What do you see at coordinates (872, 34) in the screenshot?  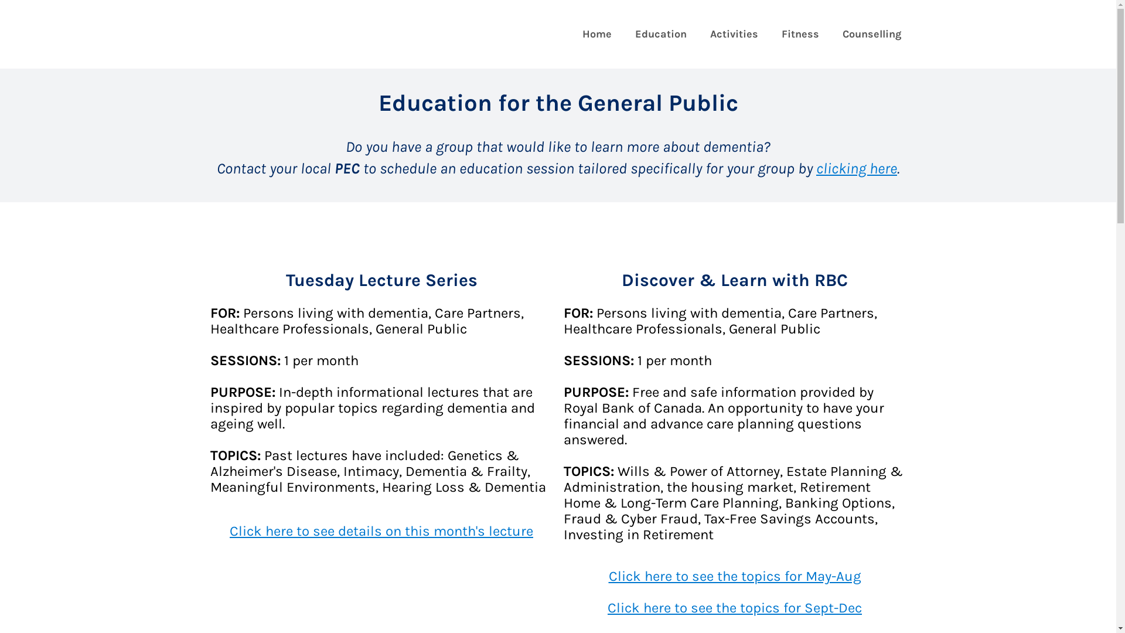 I see `Counselling` at bounding box center [872, 34].